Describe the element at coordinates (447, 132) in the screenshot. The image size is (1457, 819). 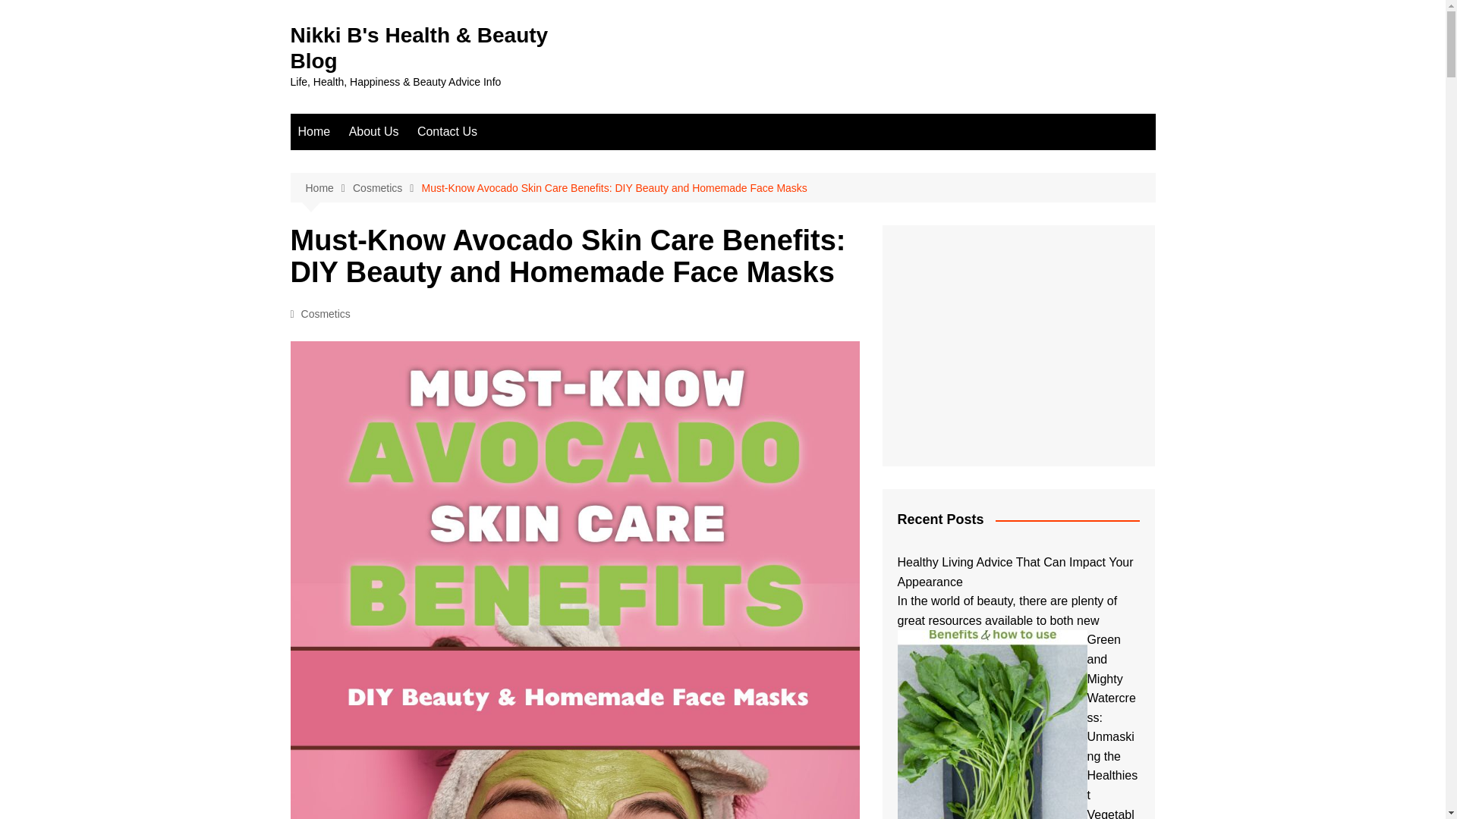
I see `Contact Us` at that location.